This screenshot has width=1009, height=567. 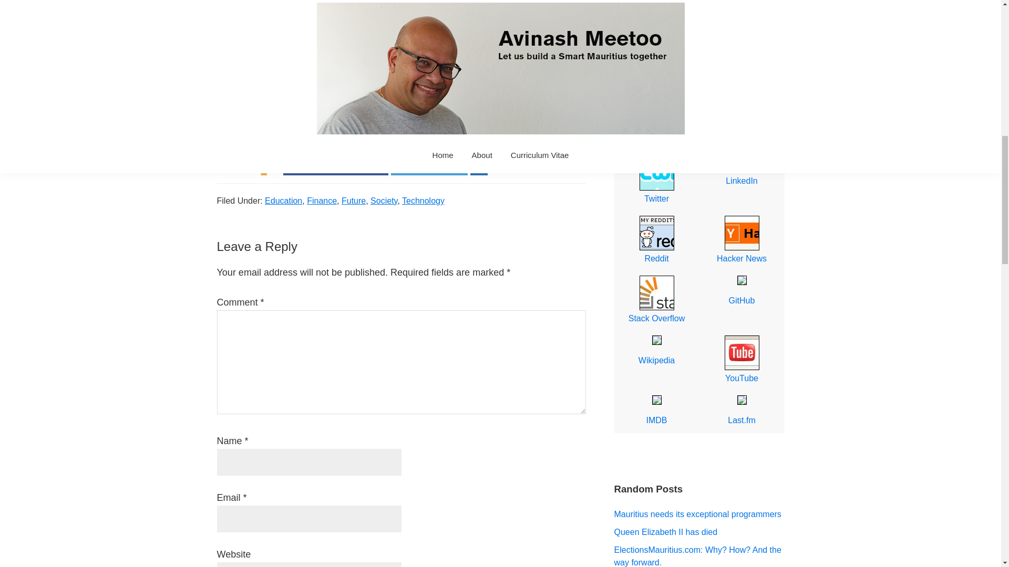 I want to click on Facebook, so click(x=656, y=121).